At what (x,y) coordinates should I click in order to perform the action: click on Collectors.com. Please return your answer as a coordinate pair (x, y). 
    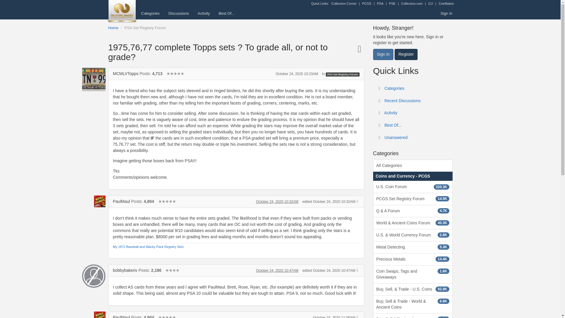
    Looking at the image, I should click on (412, 4).